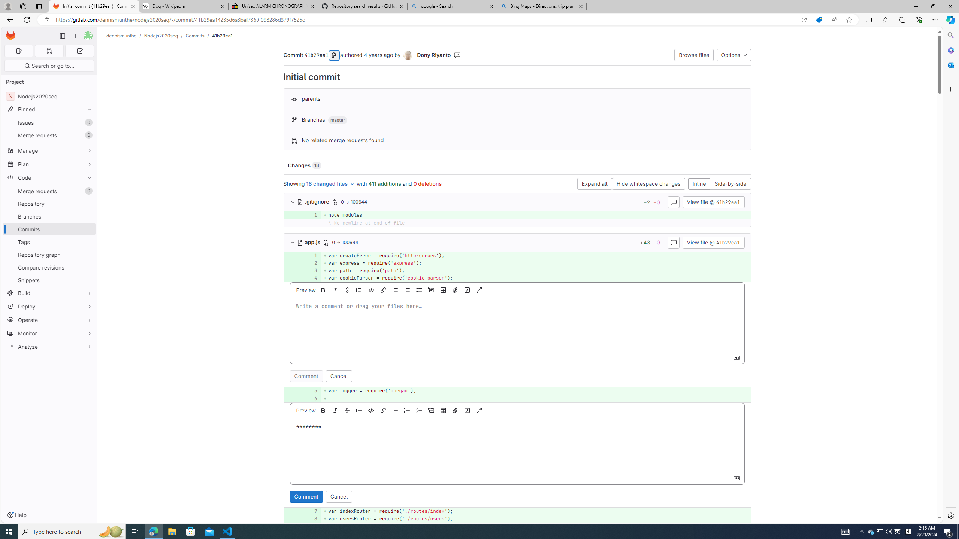  I want to click on + var indexRouter = require('./routes/index'); , so click(536, 511).